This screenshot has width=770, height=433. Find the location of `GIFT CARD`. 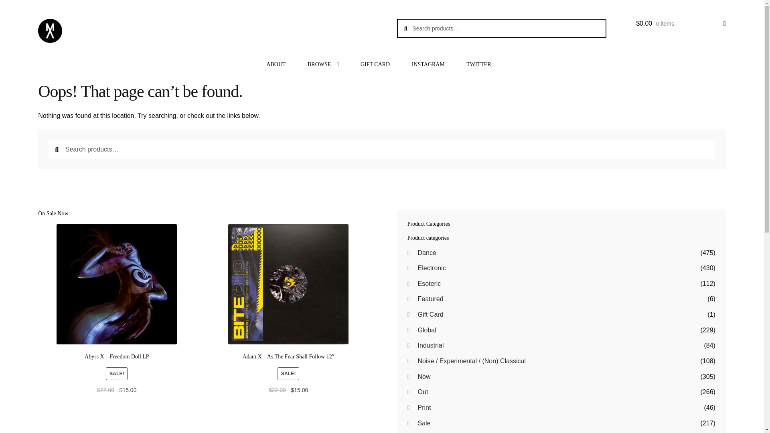

GIFT CARD is located at coordinates (375, 64).